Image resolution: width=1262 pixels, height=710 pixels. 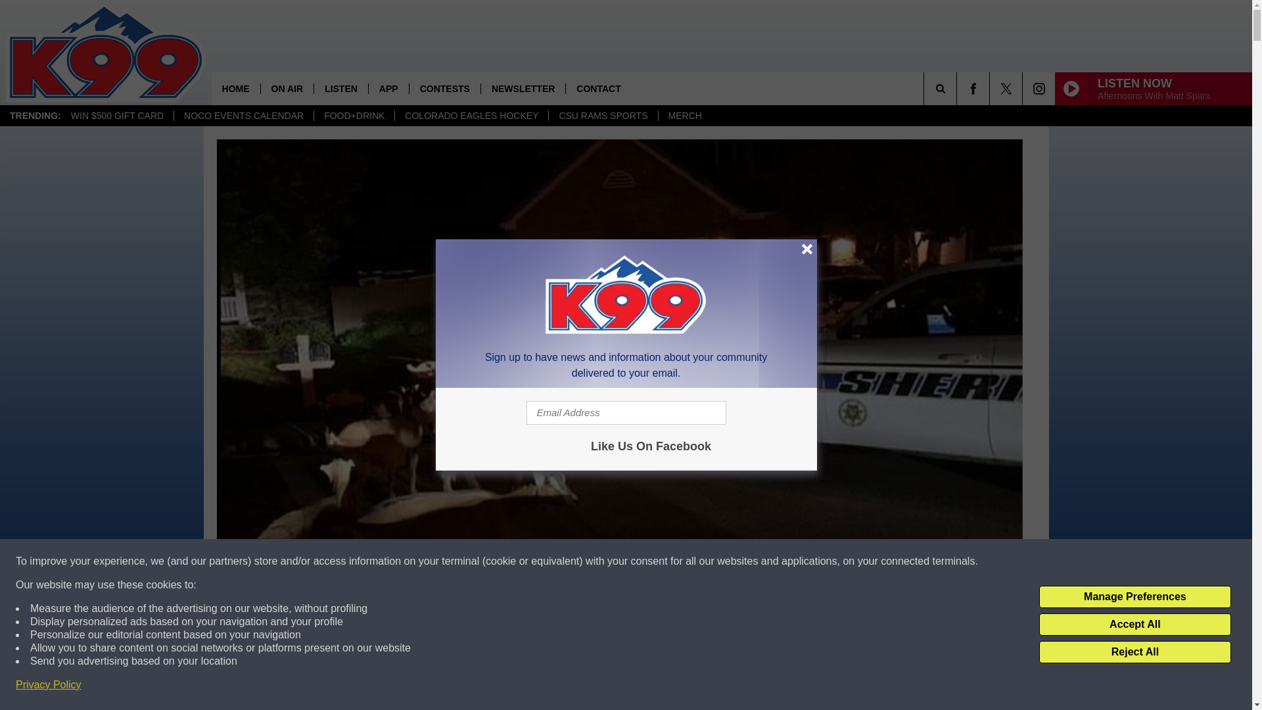 I want to click on Manage Preferences, so click(x=1134, y=597).